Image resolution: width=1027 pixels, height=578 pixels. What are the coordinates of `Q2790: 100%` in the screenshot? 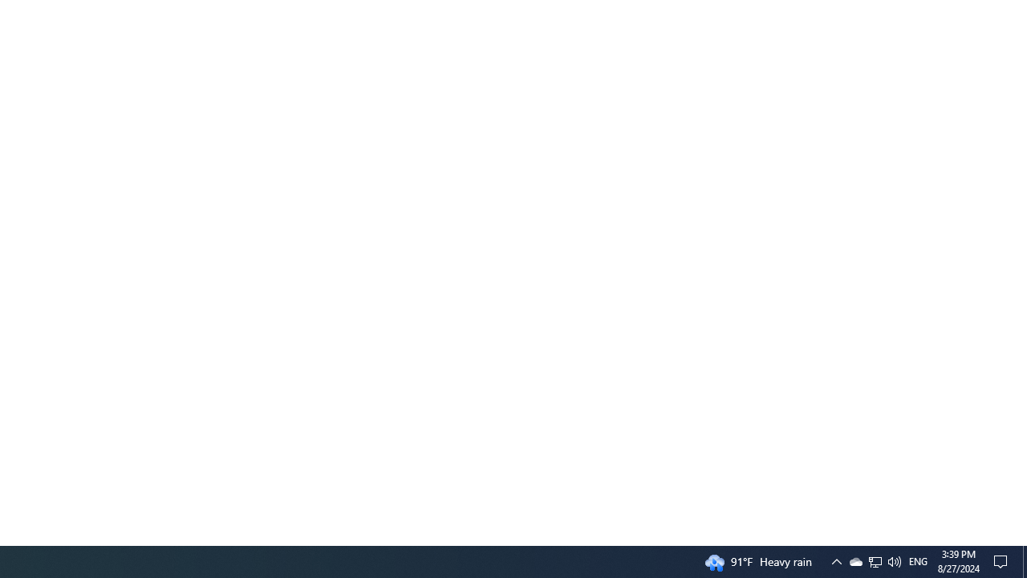 It's located at (855, 562).